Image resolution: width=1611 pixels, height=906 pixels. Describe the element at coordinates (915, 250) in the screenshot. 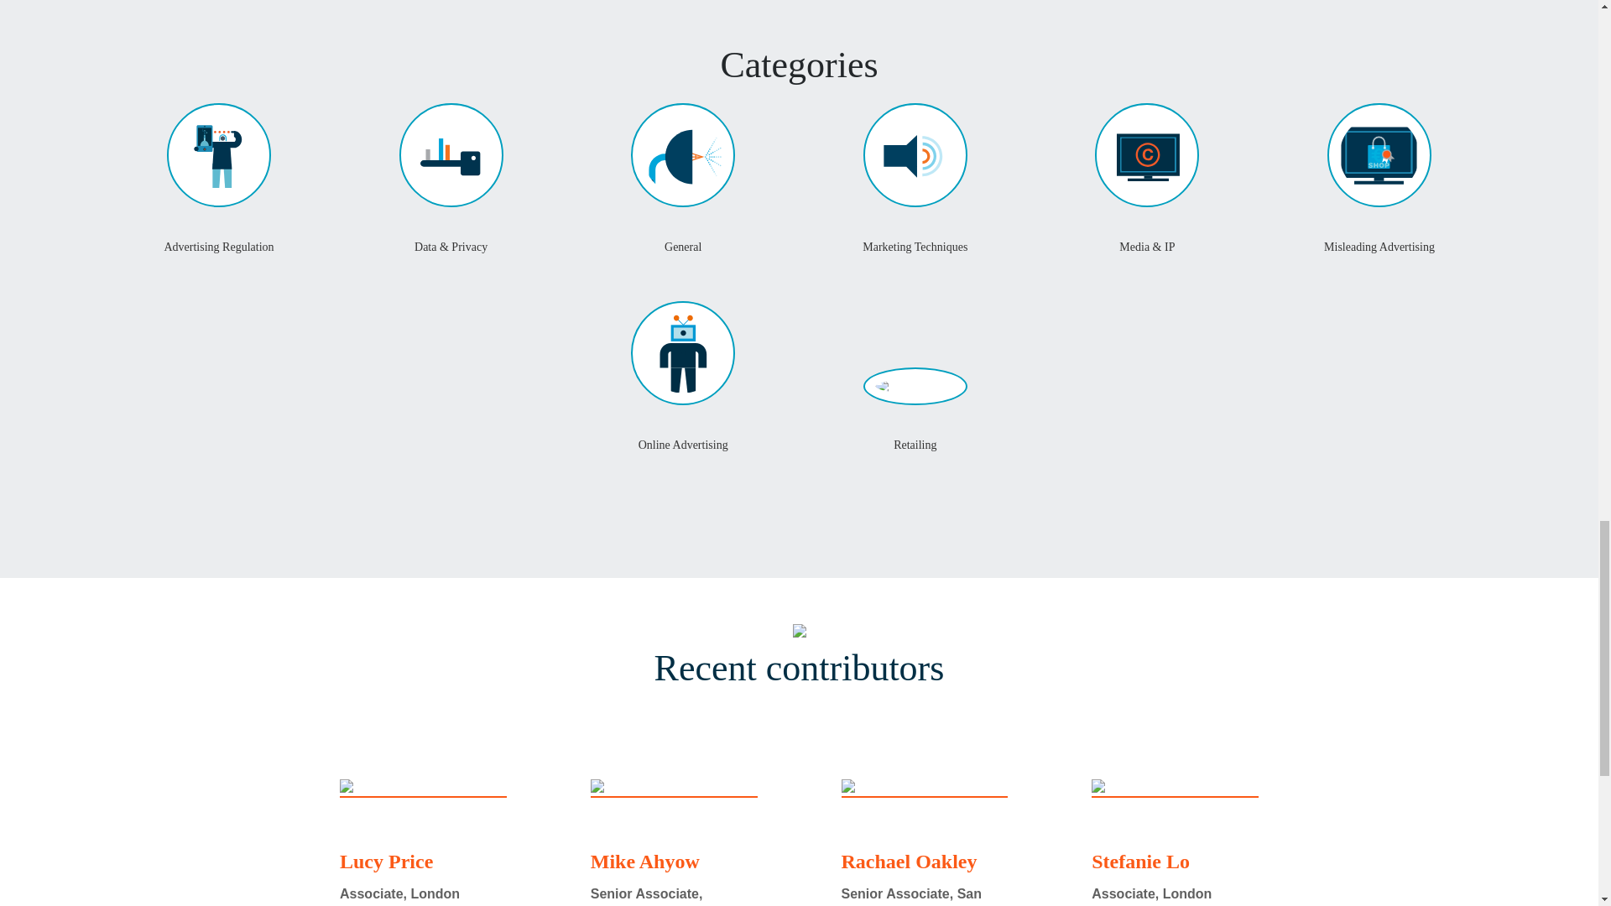

I see `Marketing Techniques` at that location.